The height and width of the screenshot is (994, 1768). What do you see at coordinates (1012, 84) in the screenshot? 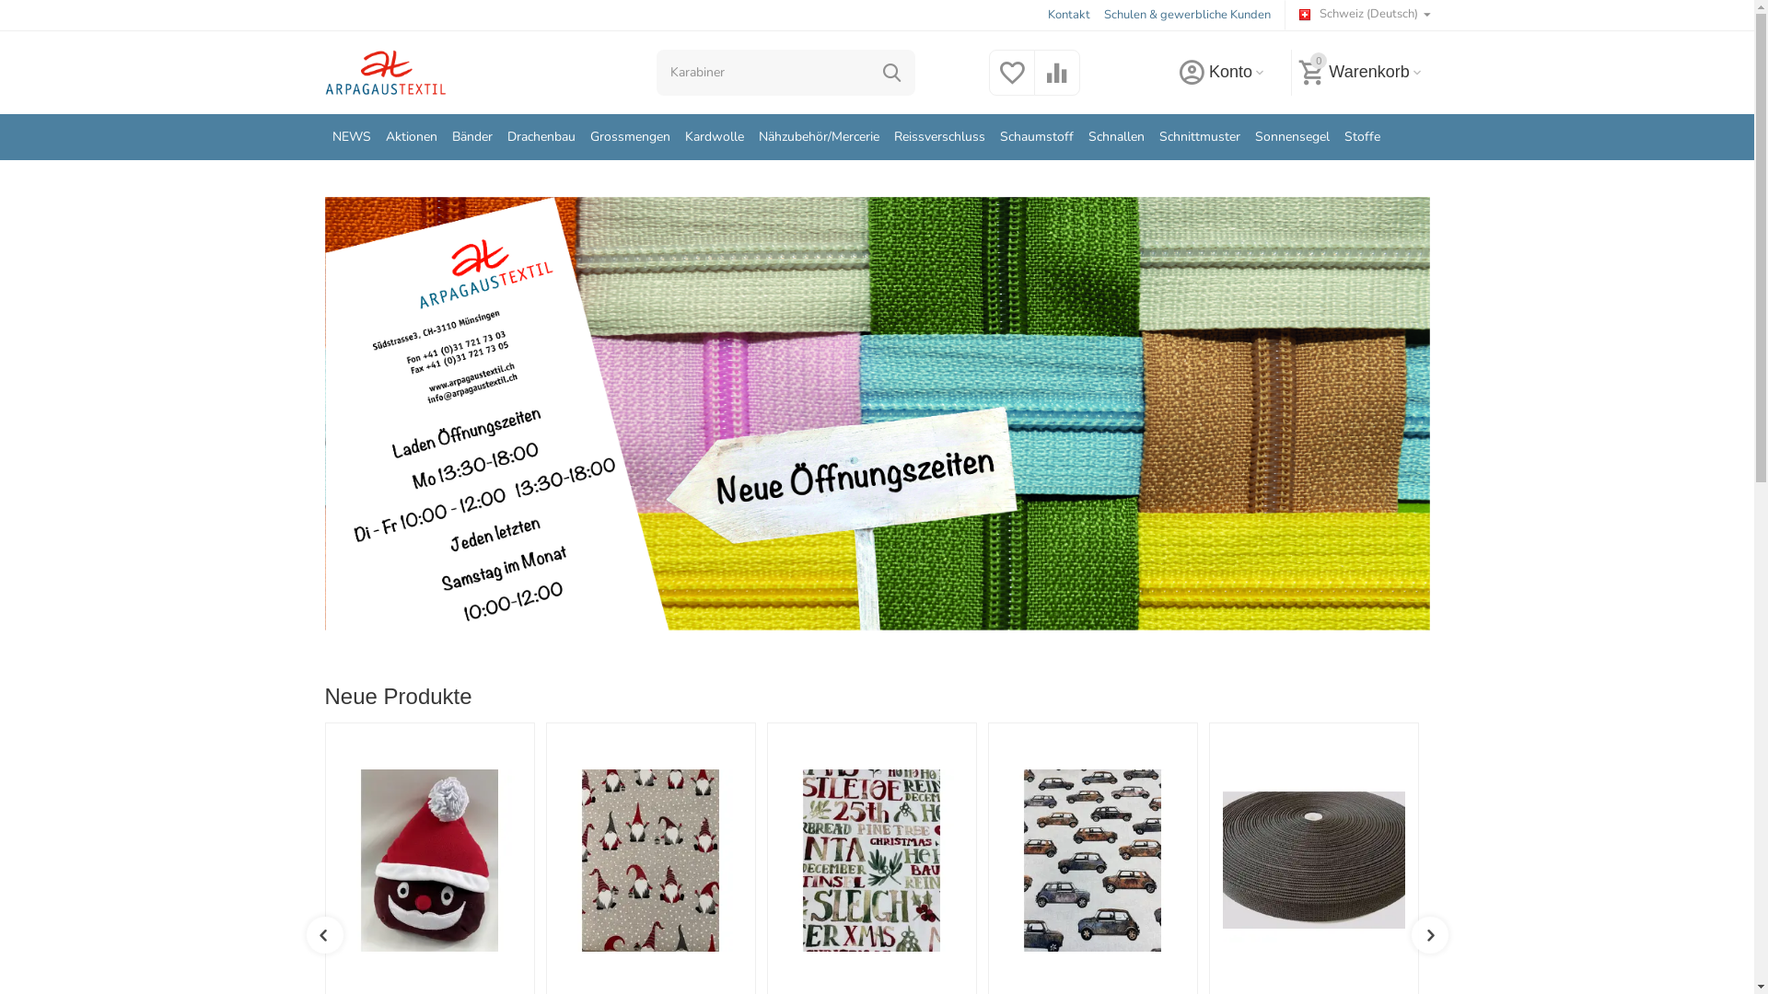
I see `Wunschliste anzeigen` at bounding box center [1012, 84].